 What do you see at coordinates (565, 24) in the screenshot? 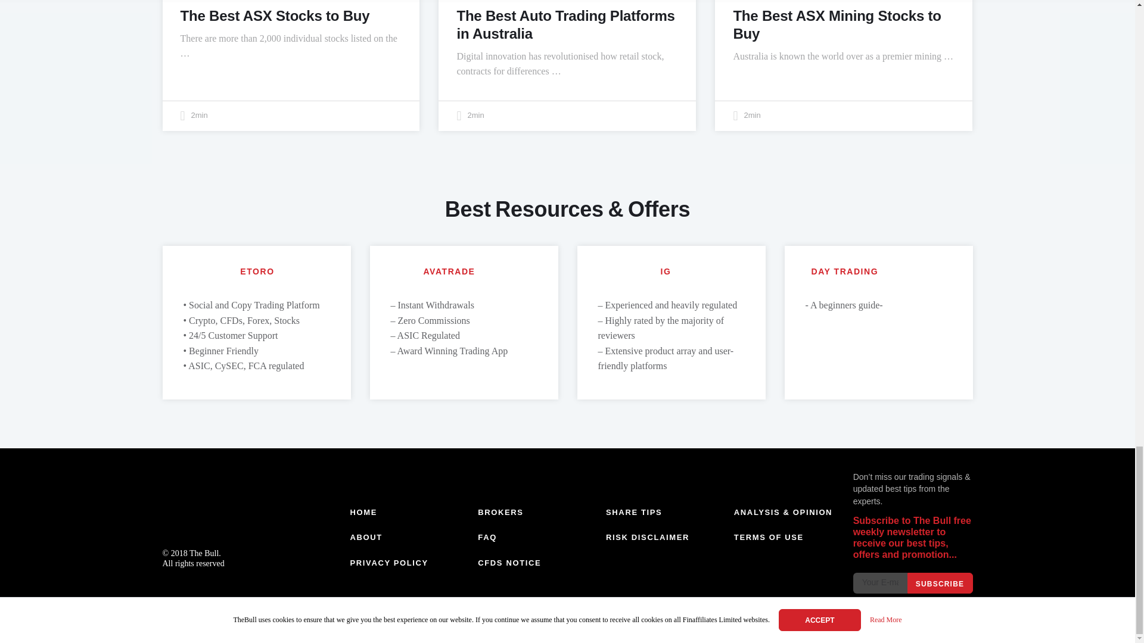
I see `The Best Auto Trading Platforms in Australia` at bounding box center [565, 24].